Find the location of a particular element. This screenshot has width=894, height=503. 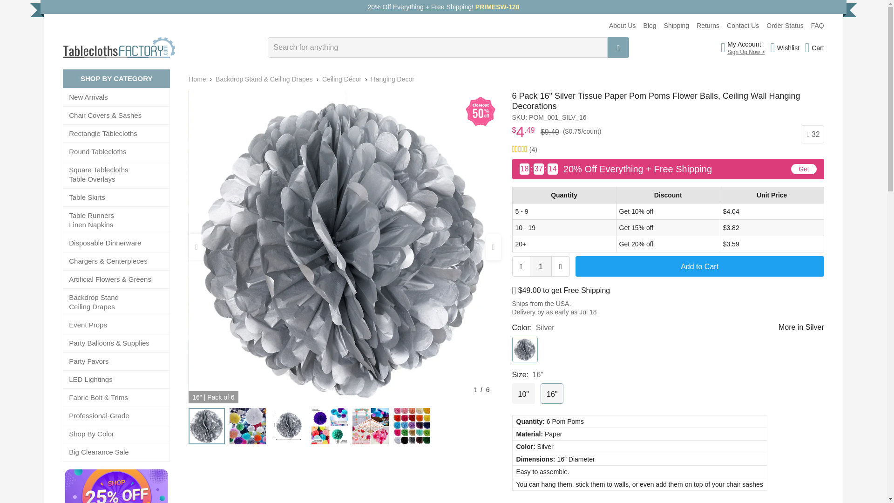

Contact Us is located at coordinates (743, 25).